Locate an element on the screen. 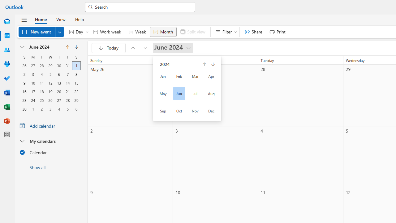 Image resolution: width=396 pixels, height=223 pixels. Date selector is located at coordinates (23, 47).